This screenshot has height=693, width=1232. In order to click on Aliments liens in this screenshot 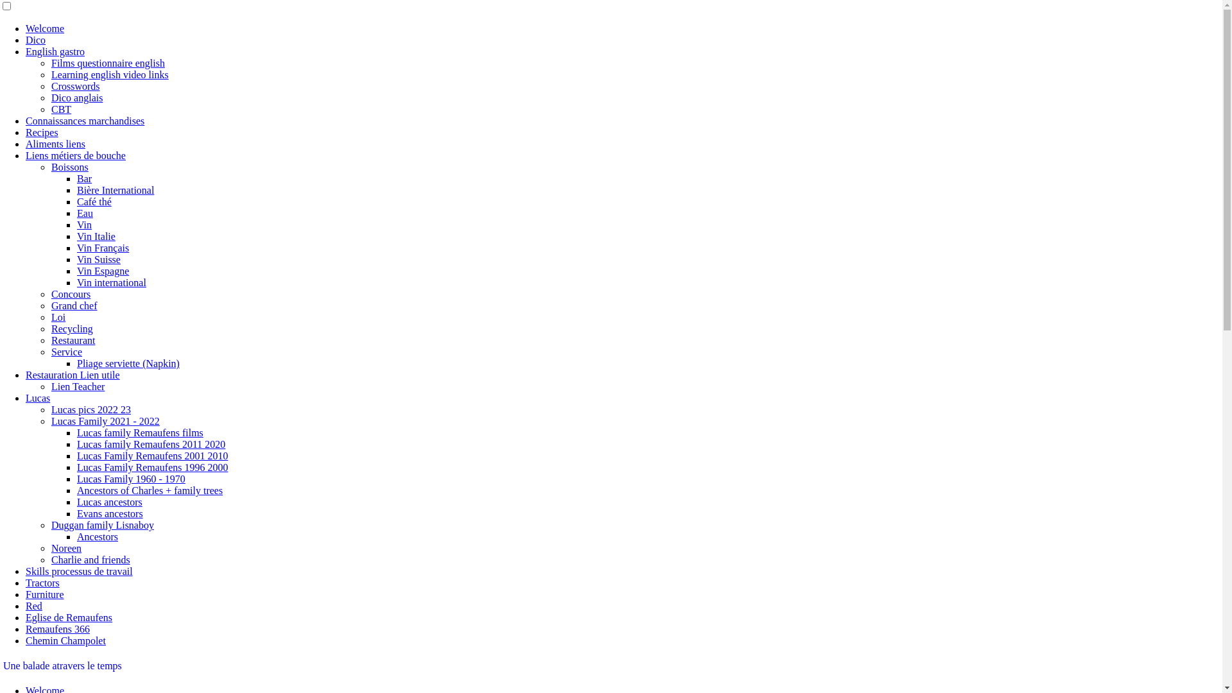, I will do `click(55, 144)`.